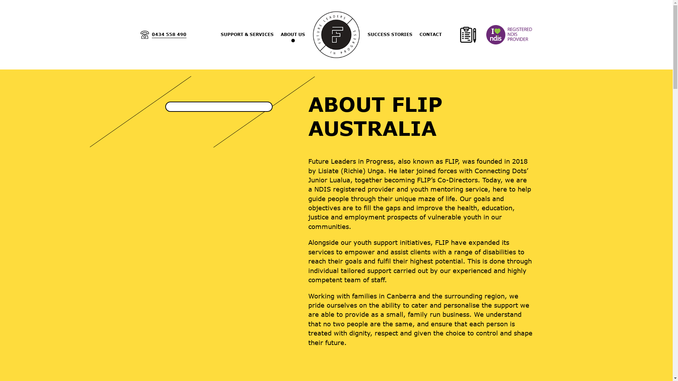 The height and width of the screenshot is (381, 678). I want to click on SUCCESS STORIES, so click(390, 35).